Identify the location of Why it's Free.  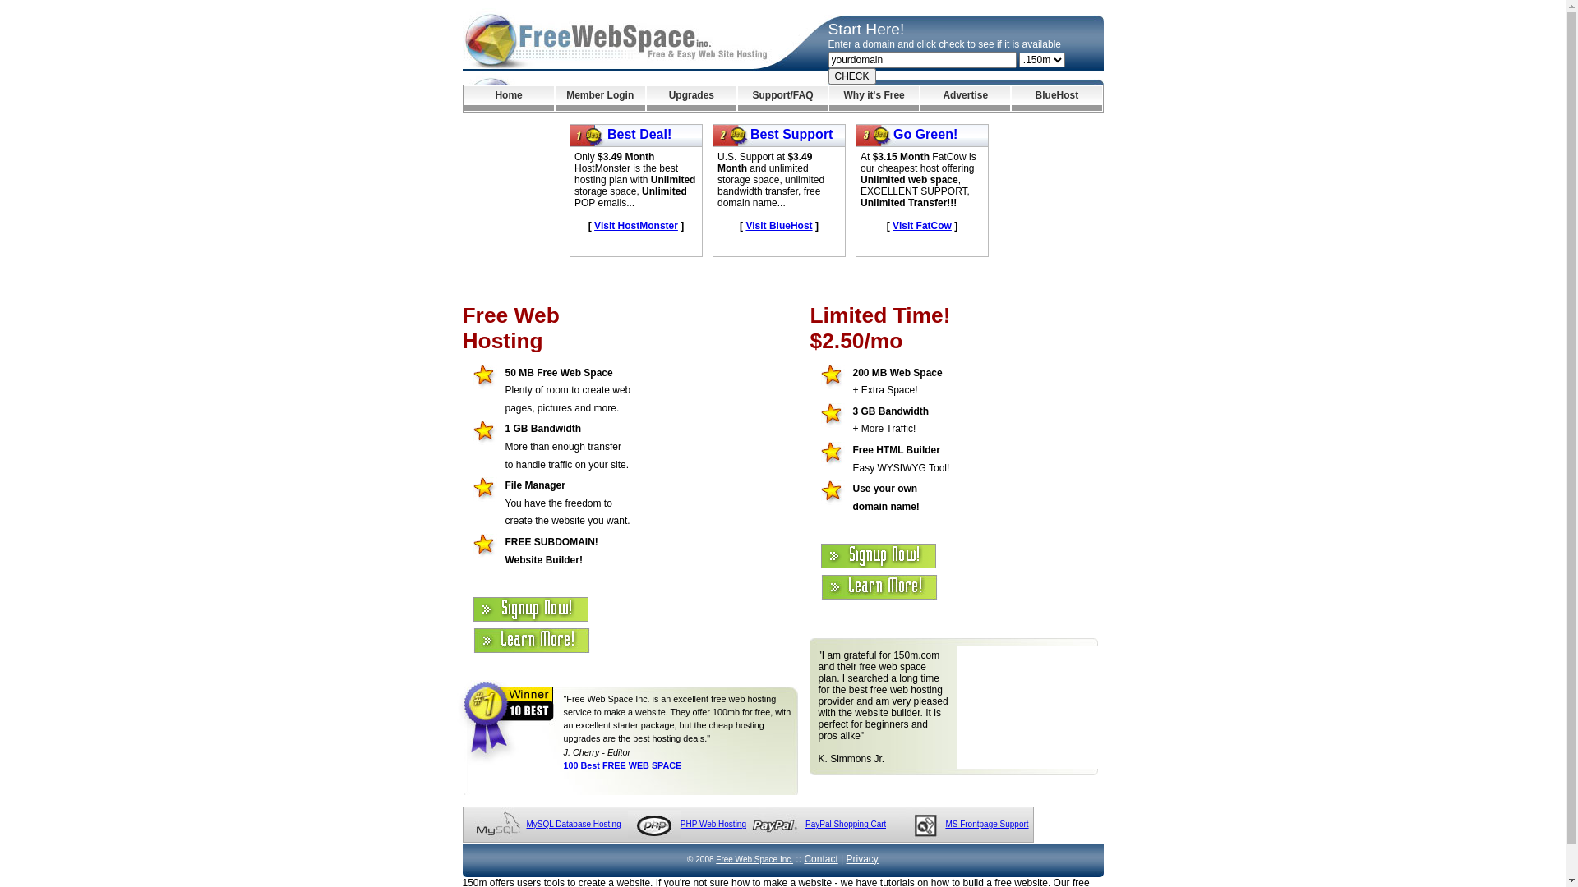
(874, 99).